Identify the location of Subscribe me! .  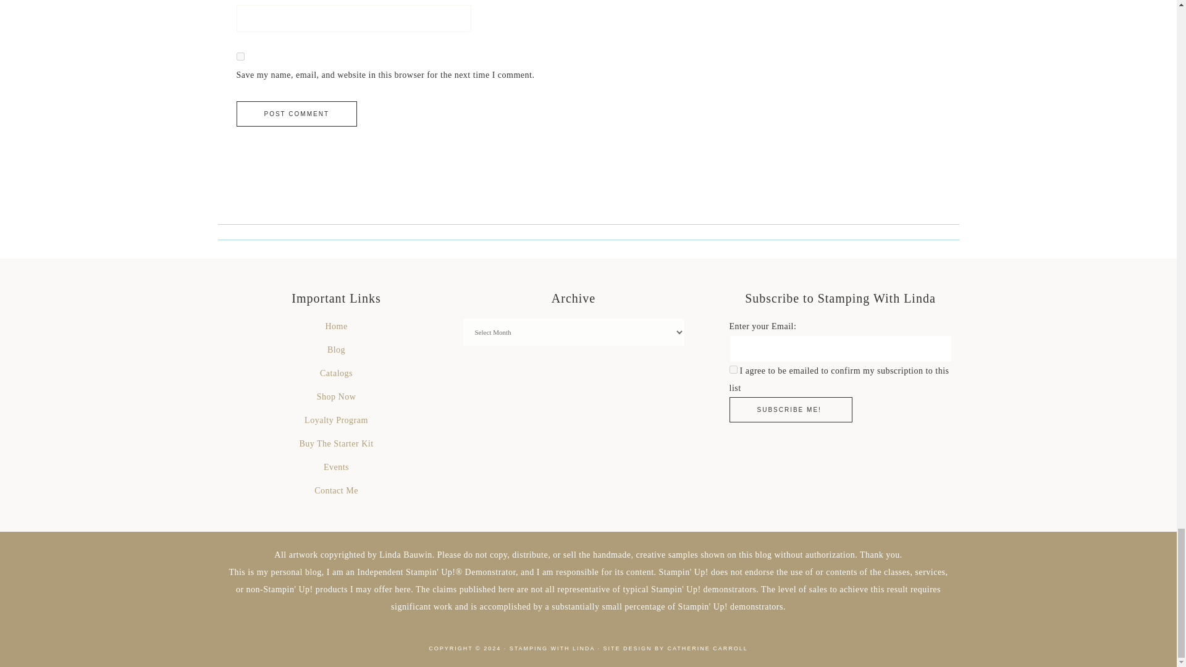
(790, 409).